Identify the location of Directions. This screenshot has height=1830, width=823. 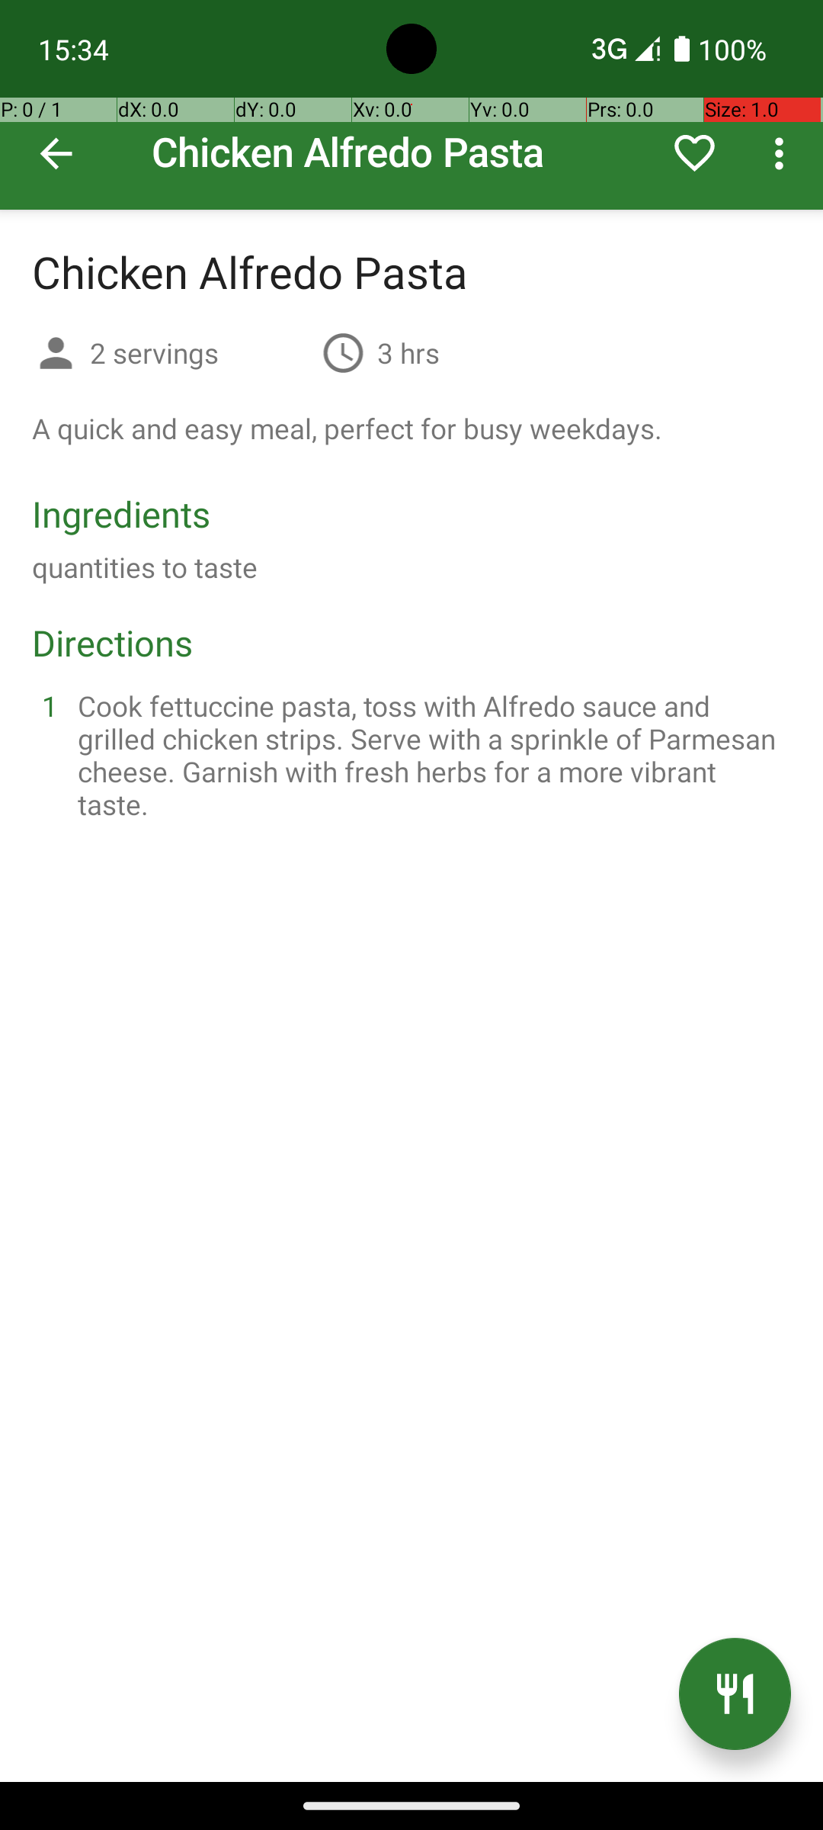
(113, 642).